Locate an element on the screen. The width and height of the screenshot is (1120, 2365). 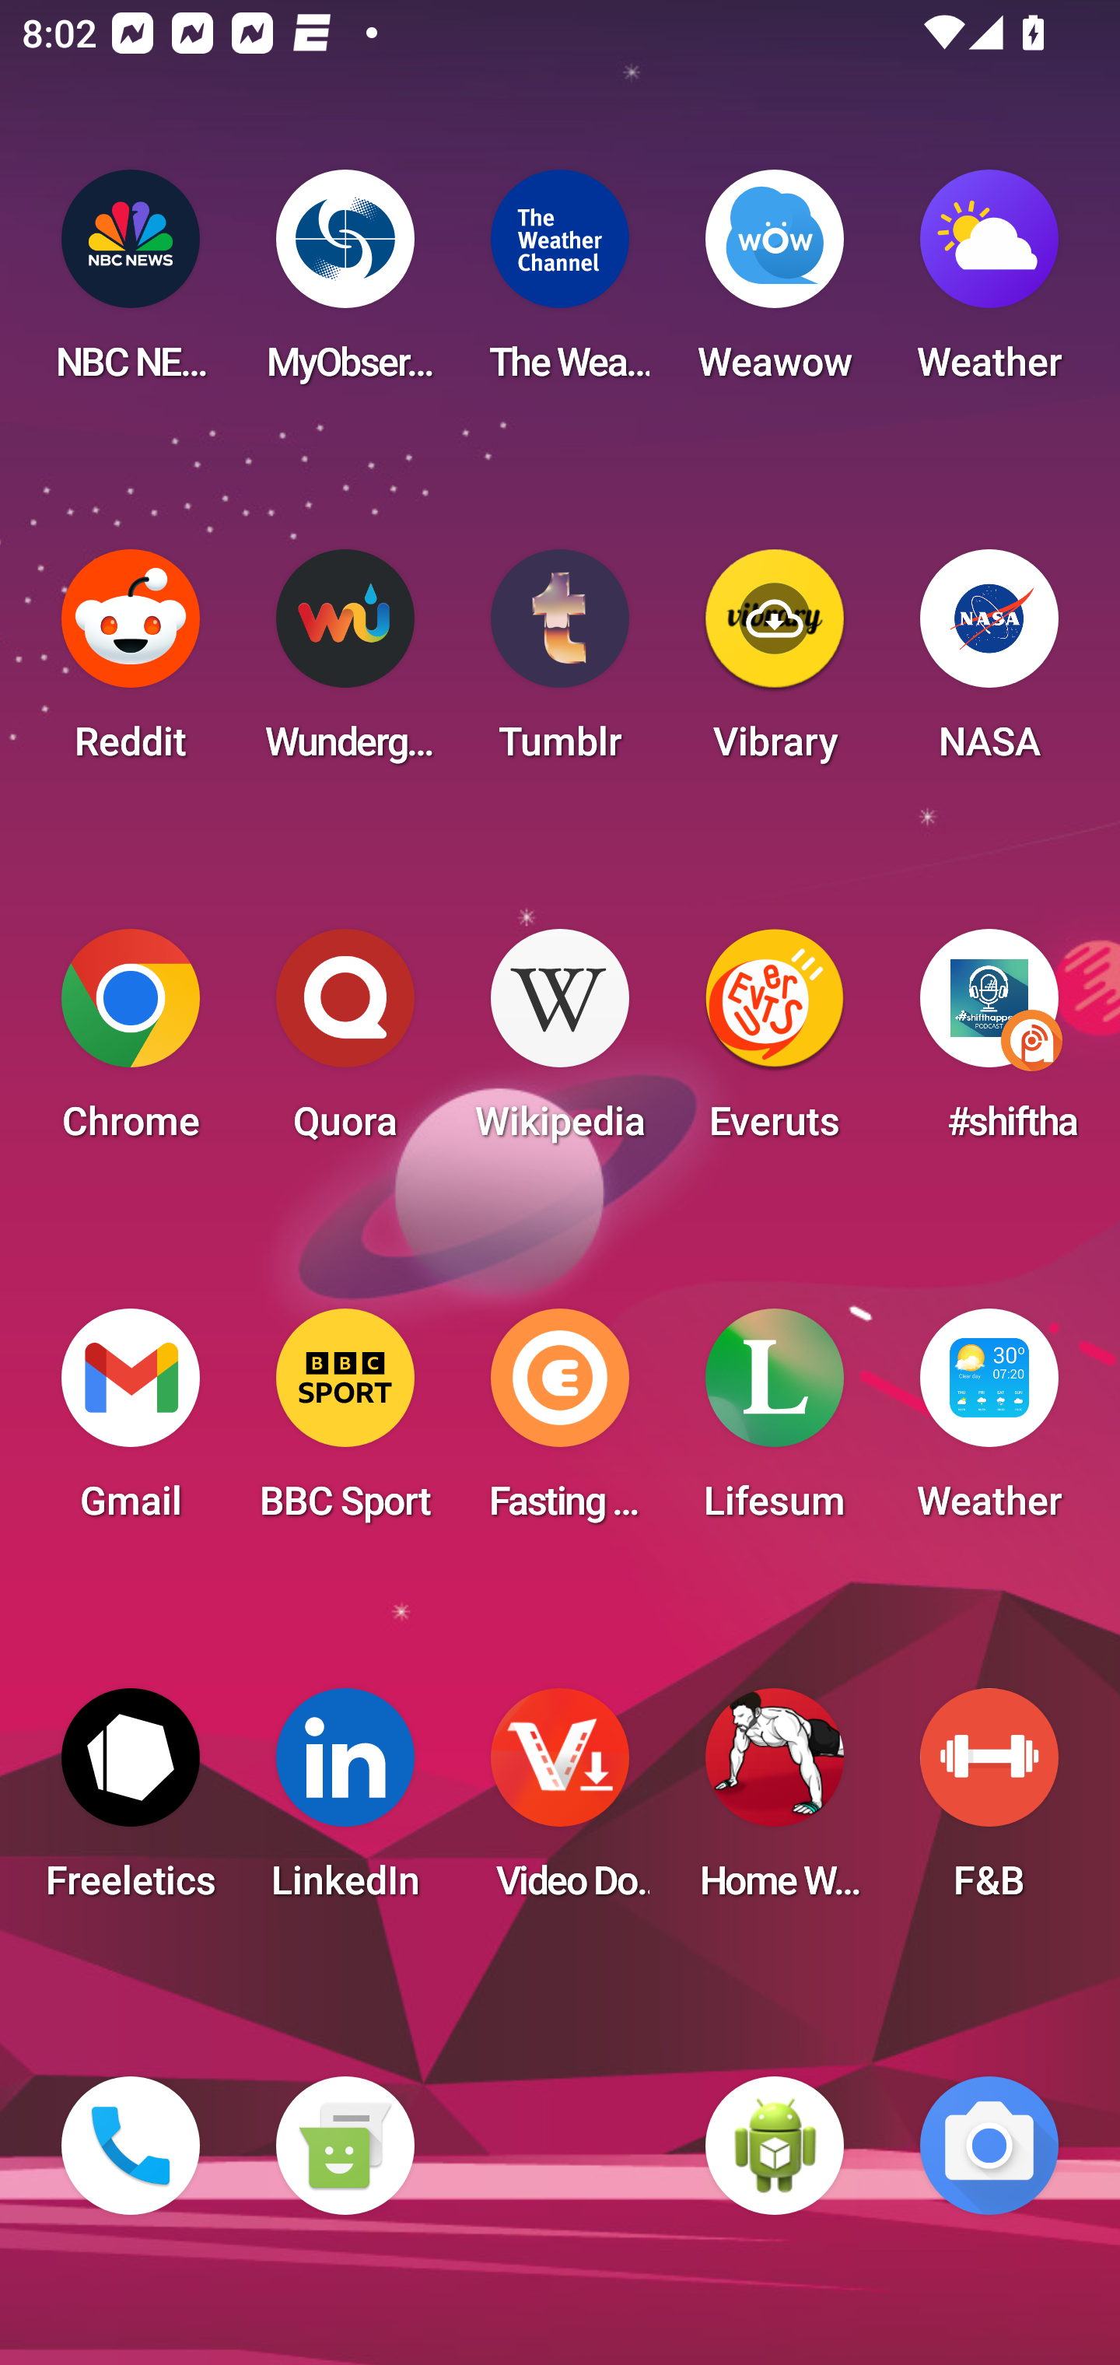
Fasting Coach is located at coordinates (560, 1424).